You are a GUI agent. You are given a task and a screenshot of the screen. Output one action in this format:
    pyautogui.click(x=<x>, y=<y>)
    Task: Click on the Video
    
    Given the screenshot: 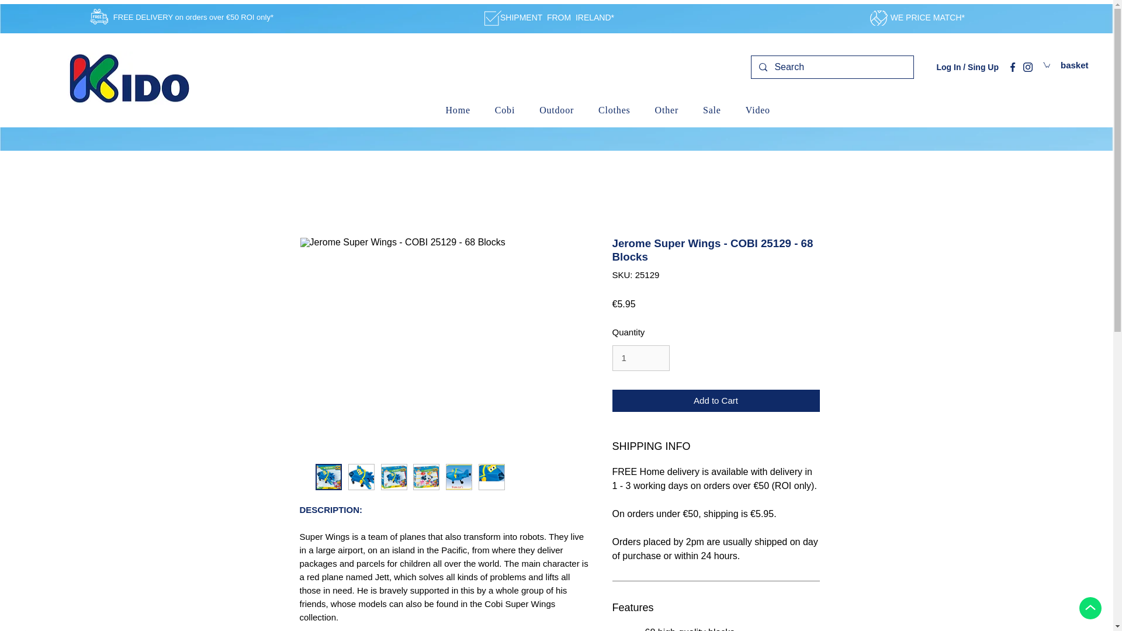 What is the action you would take?
    pyautogui.click(x=641, y=358)
    